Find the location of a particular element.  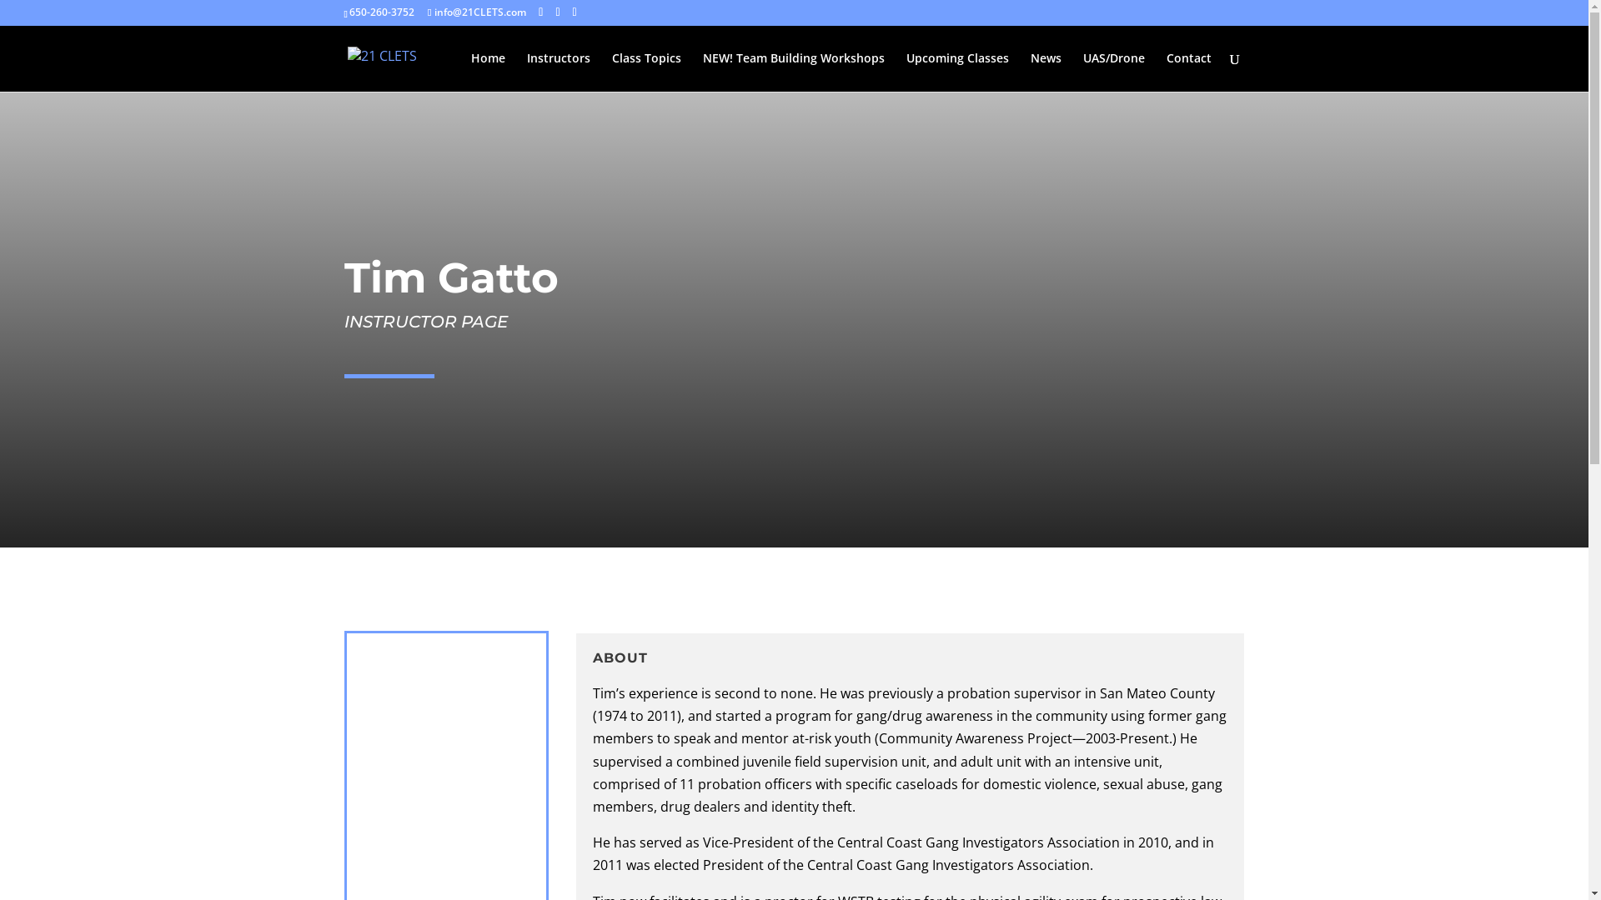

Upcoming Classes is located at coordinates (957, 72).